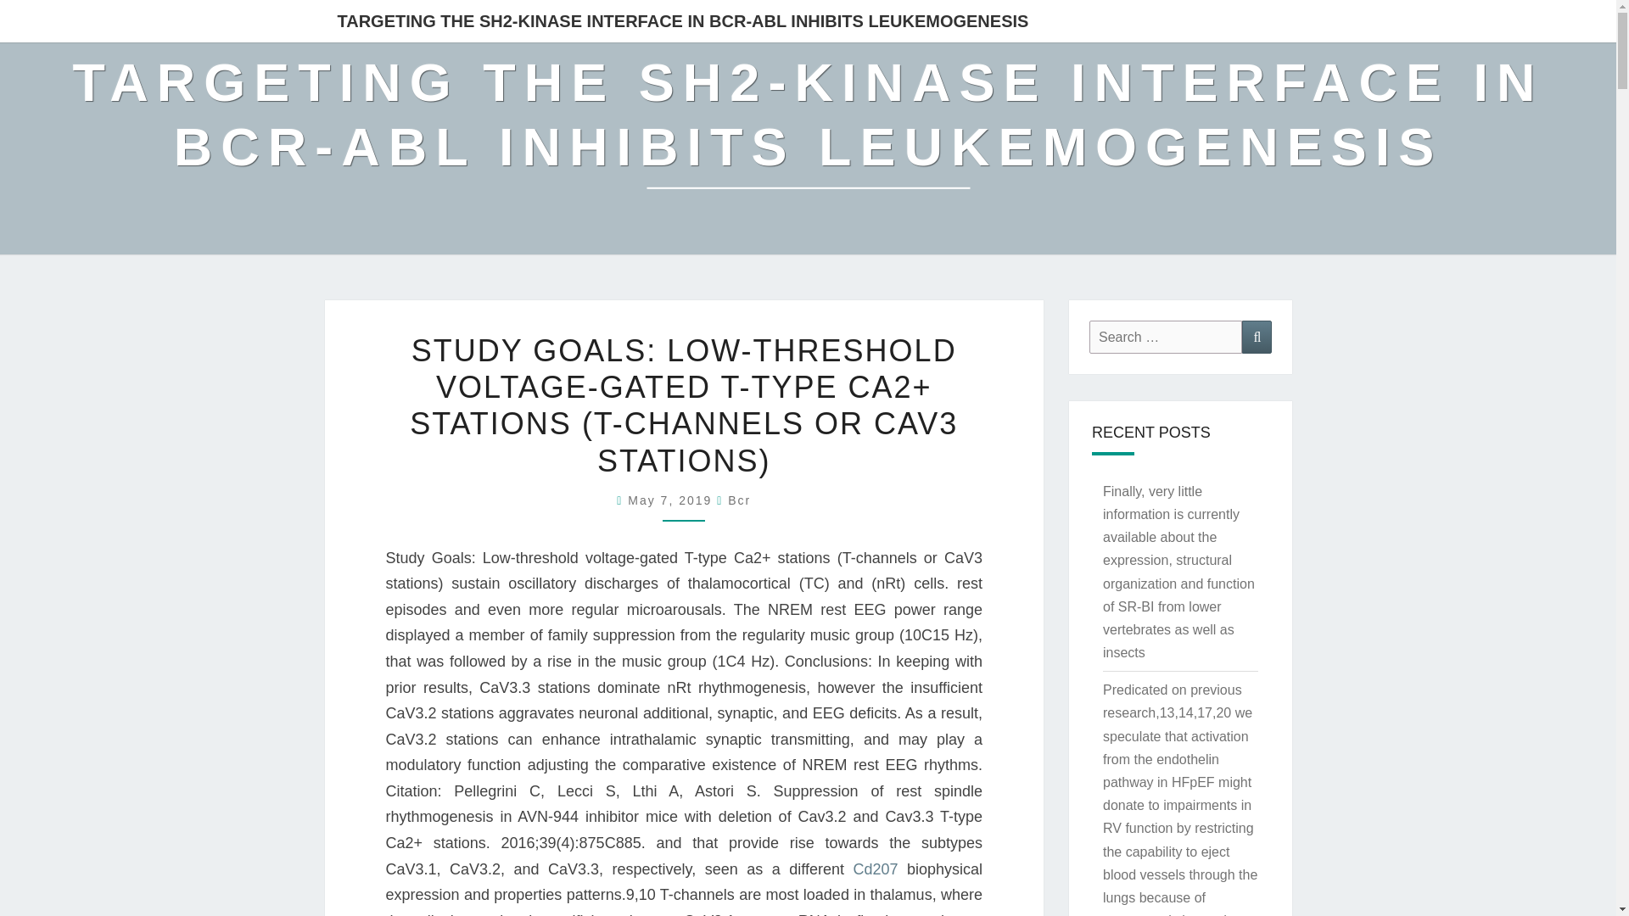  I want to click on Cd207, so click(874, 869).